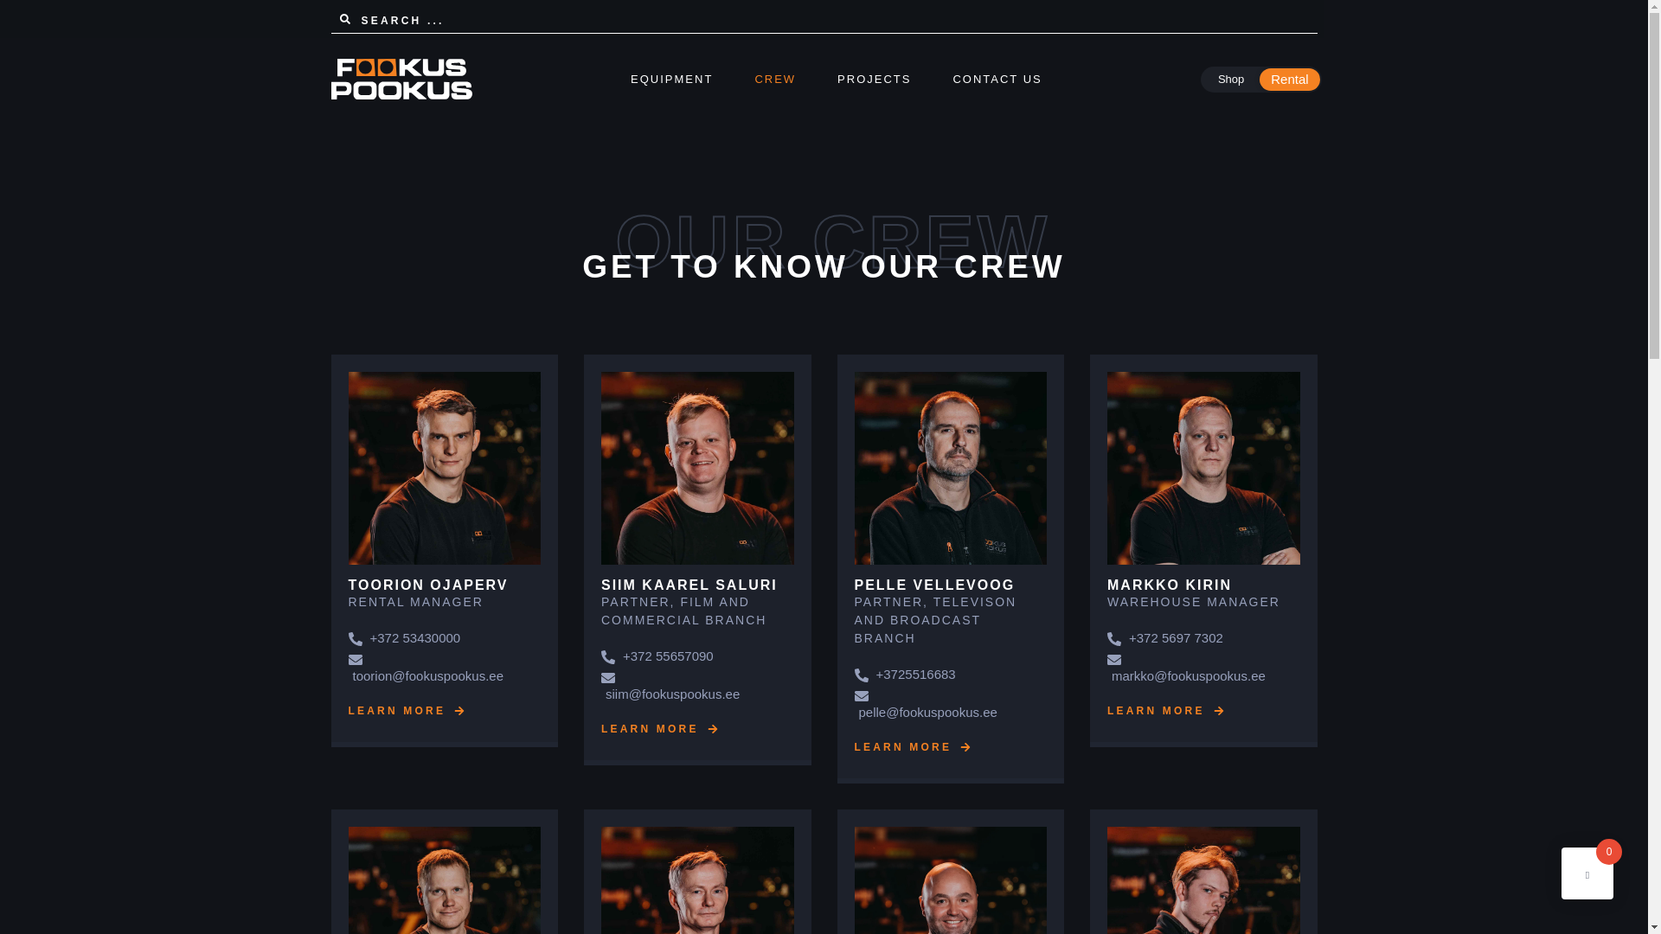 The width and height of the screenshot is (1661, 934). What do you see at coordinates (774, 80) in the screenshot?
I see `CREW` at bounding box center [774, 80].